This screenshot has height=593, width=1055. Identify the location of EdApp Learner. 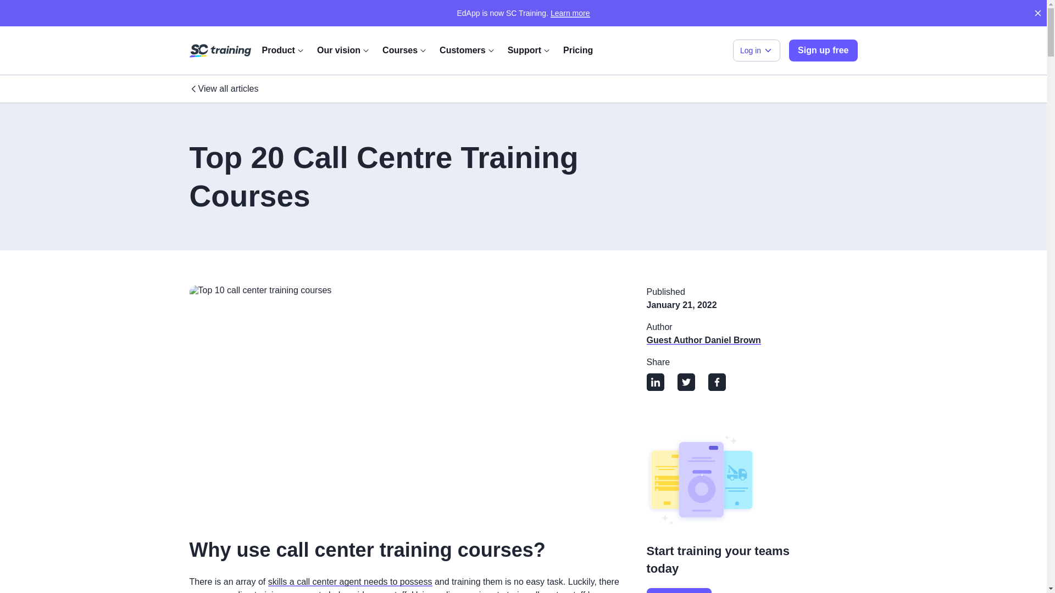
(748, 71).